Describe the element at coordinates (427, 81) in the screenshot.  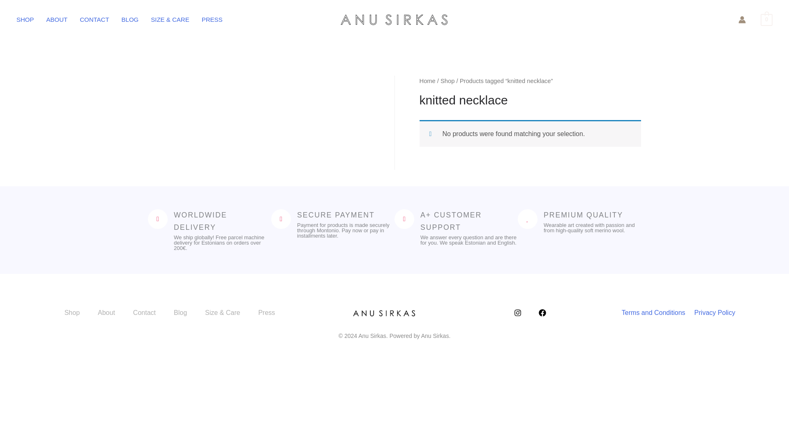
I see `Home` at that location.